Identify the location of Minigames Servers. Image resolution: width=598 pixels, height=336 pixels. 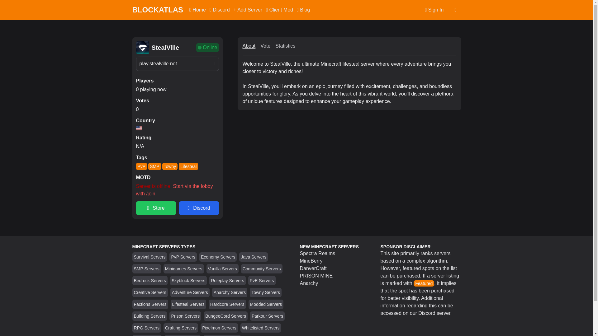
(184, 269).